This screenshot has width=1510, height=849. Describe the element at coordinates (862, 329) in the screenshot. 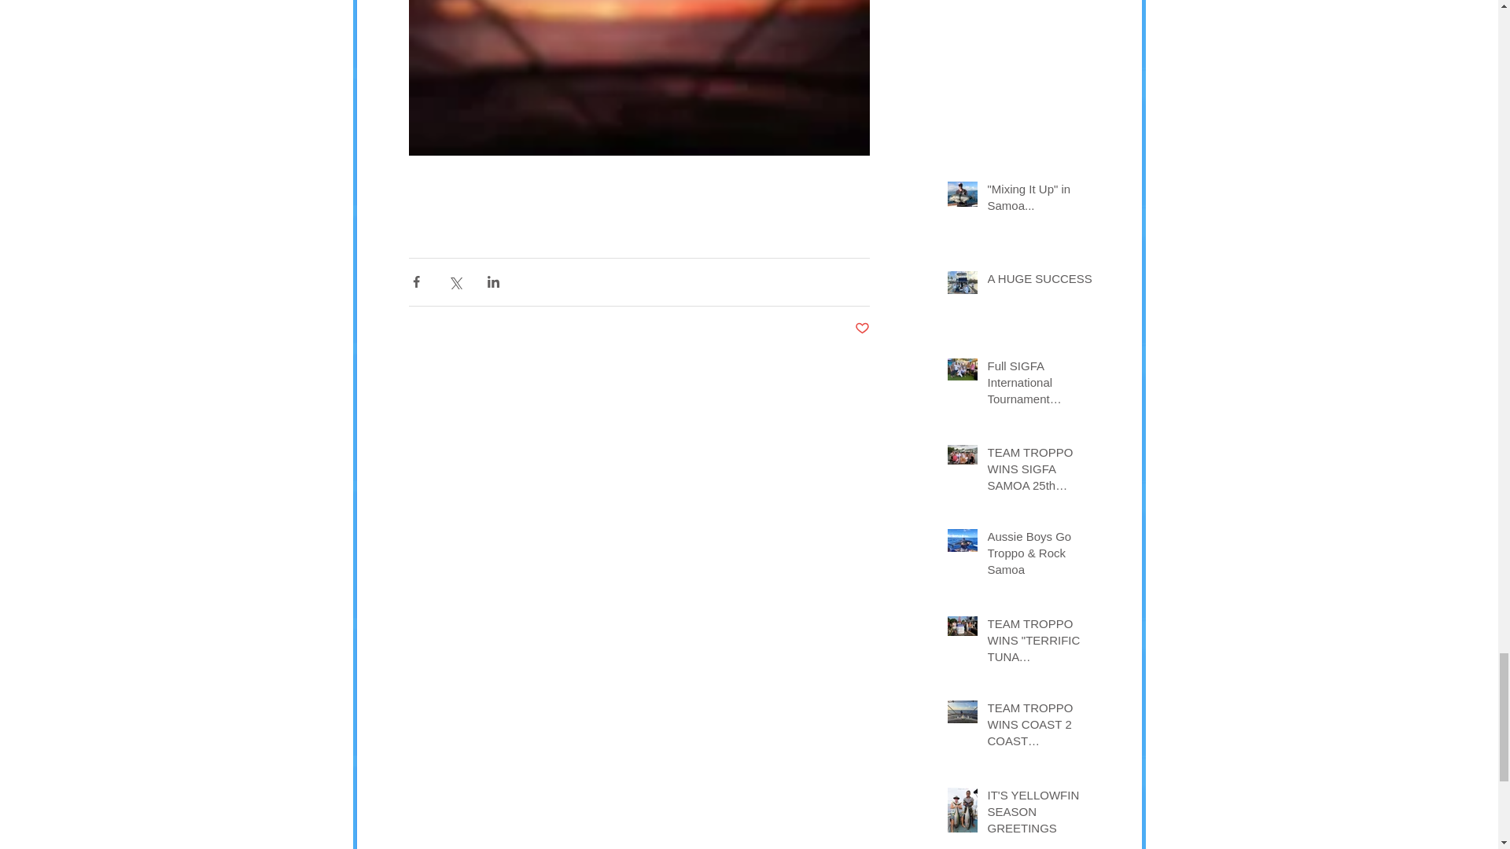

I see `Post not marked as liked` at that location.